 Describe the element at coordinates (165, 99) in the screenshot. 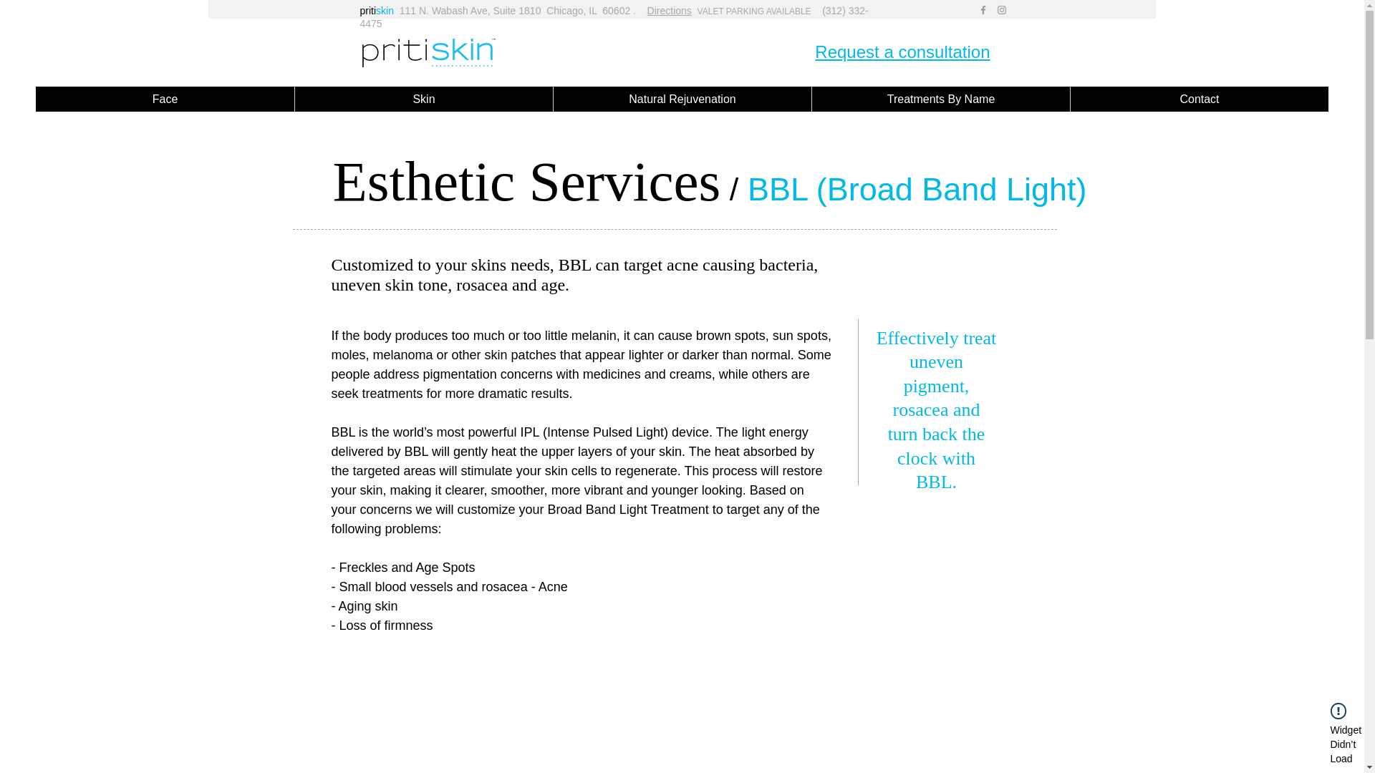

I see `Face` at that location.